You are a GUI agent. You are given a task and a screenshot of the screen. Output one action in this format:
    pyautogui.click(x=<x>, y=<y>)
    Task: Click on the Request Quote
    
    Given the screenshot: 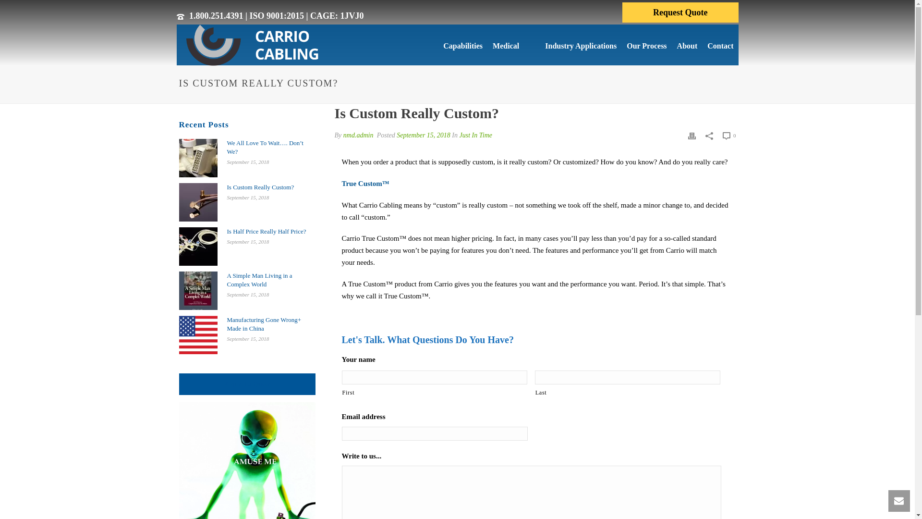 What is the action you would take?
    pyautogui.click(x=680, y=12)
    